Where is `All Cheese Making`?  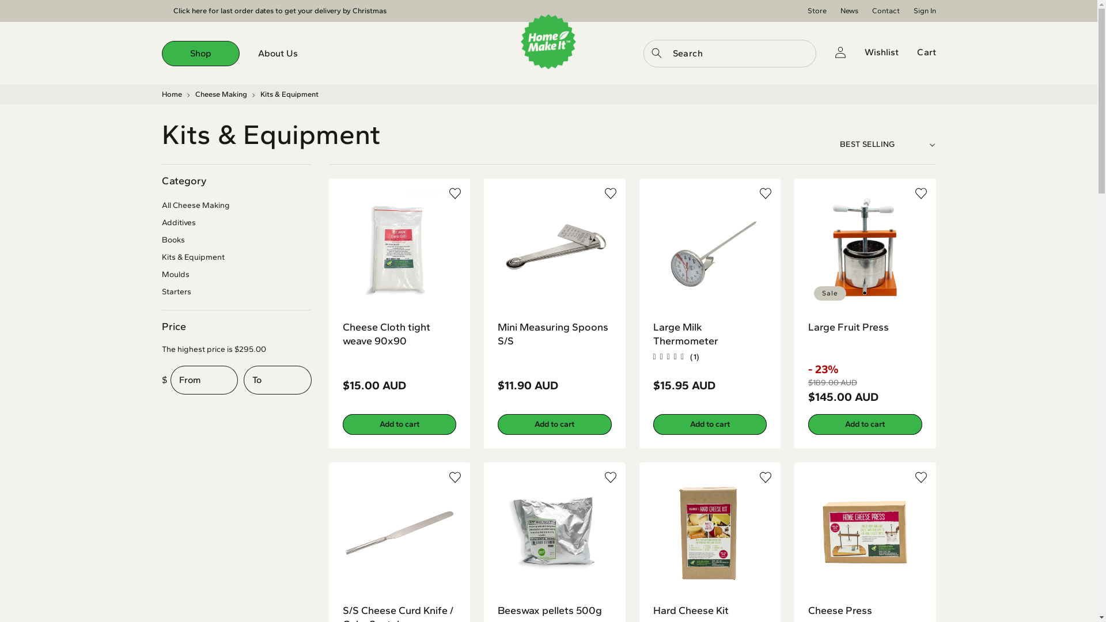
All Cheese Making is located at coordinates (236, 206).